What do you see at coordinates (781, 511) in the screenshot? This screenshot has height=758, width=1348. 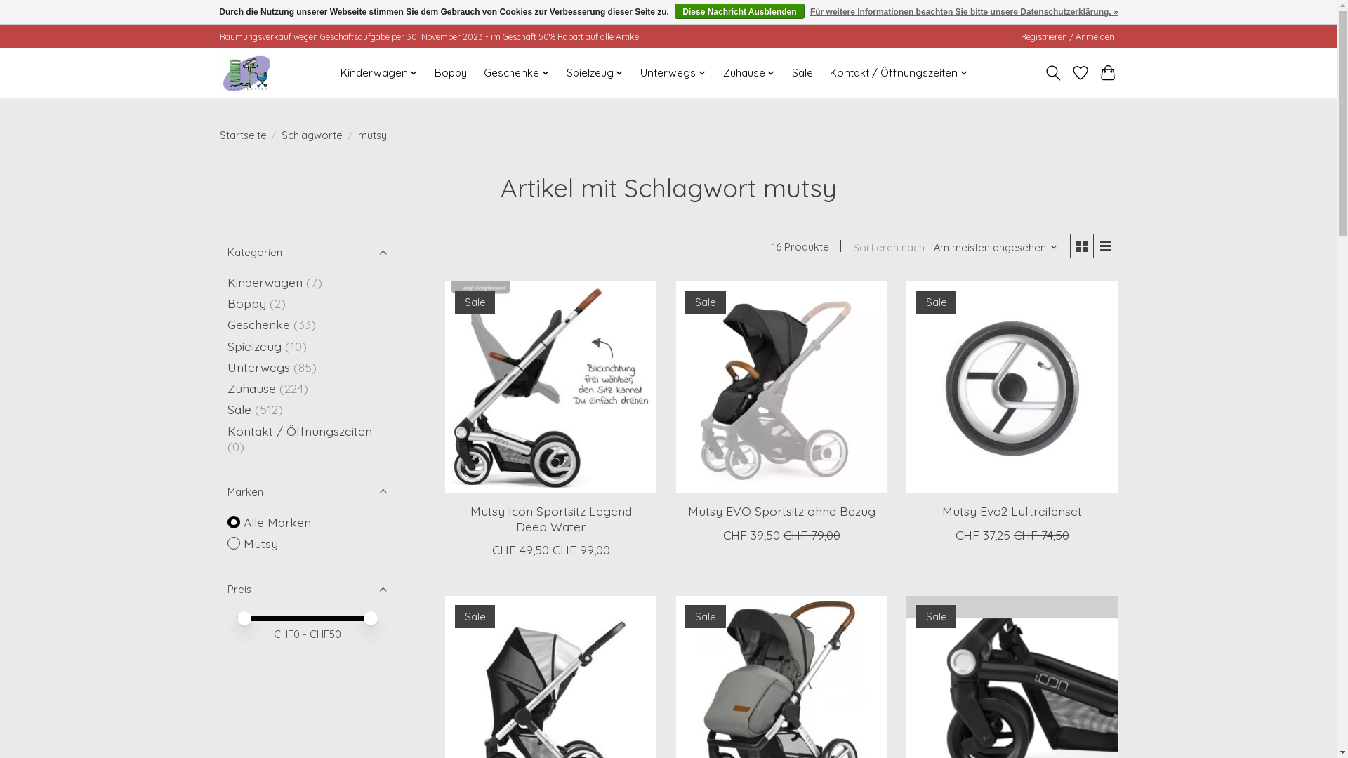 I see `Mutsy EVO Sportsitz ohne Bezug` at bounding box center [781, 511].